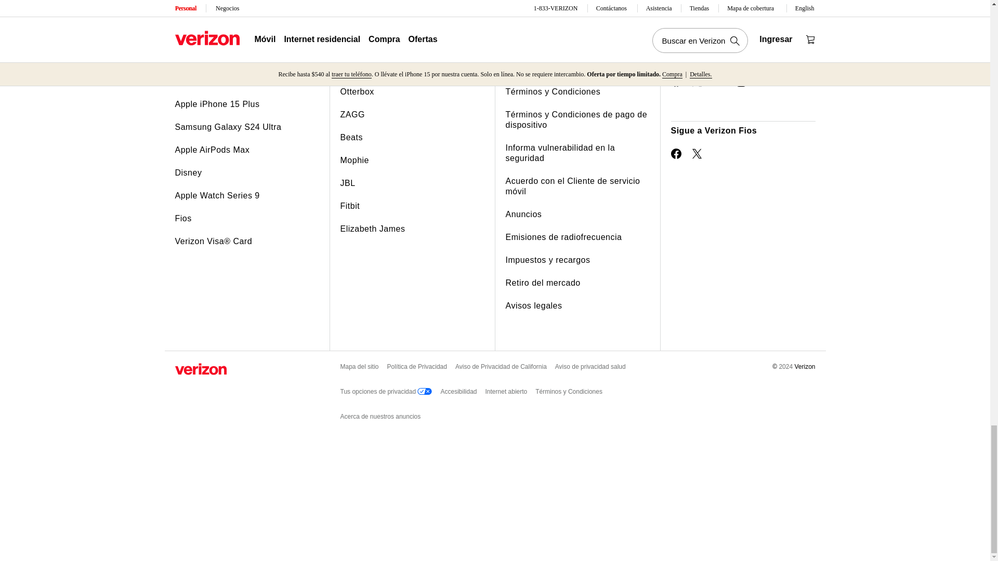 Image resolution: width=998 pixels, height=561 pixels. Describe the element at coordinates (719, 82) in the screenshot. I see `Abre una ventana nueva` at that location.